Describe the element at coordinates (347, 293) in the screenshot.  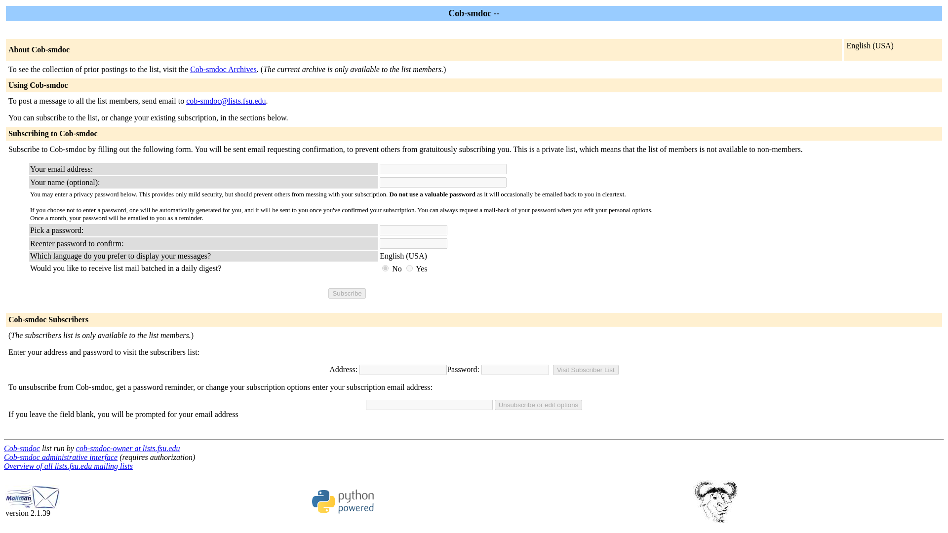
I see `Subscribe` at that location.